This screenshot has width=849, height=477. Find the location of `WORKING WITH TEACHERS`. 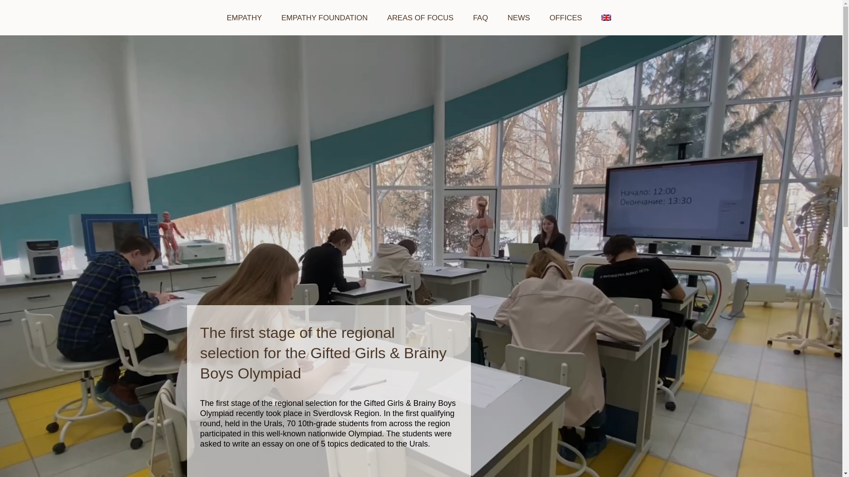

WORKING WITH TEACHERS is located at coordinates (421, 53).